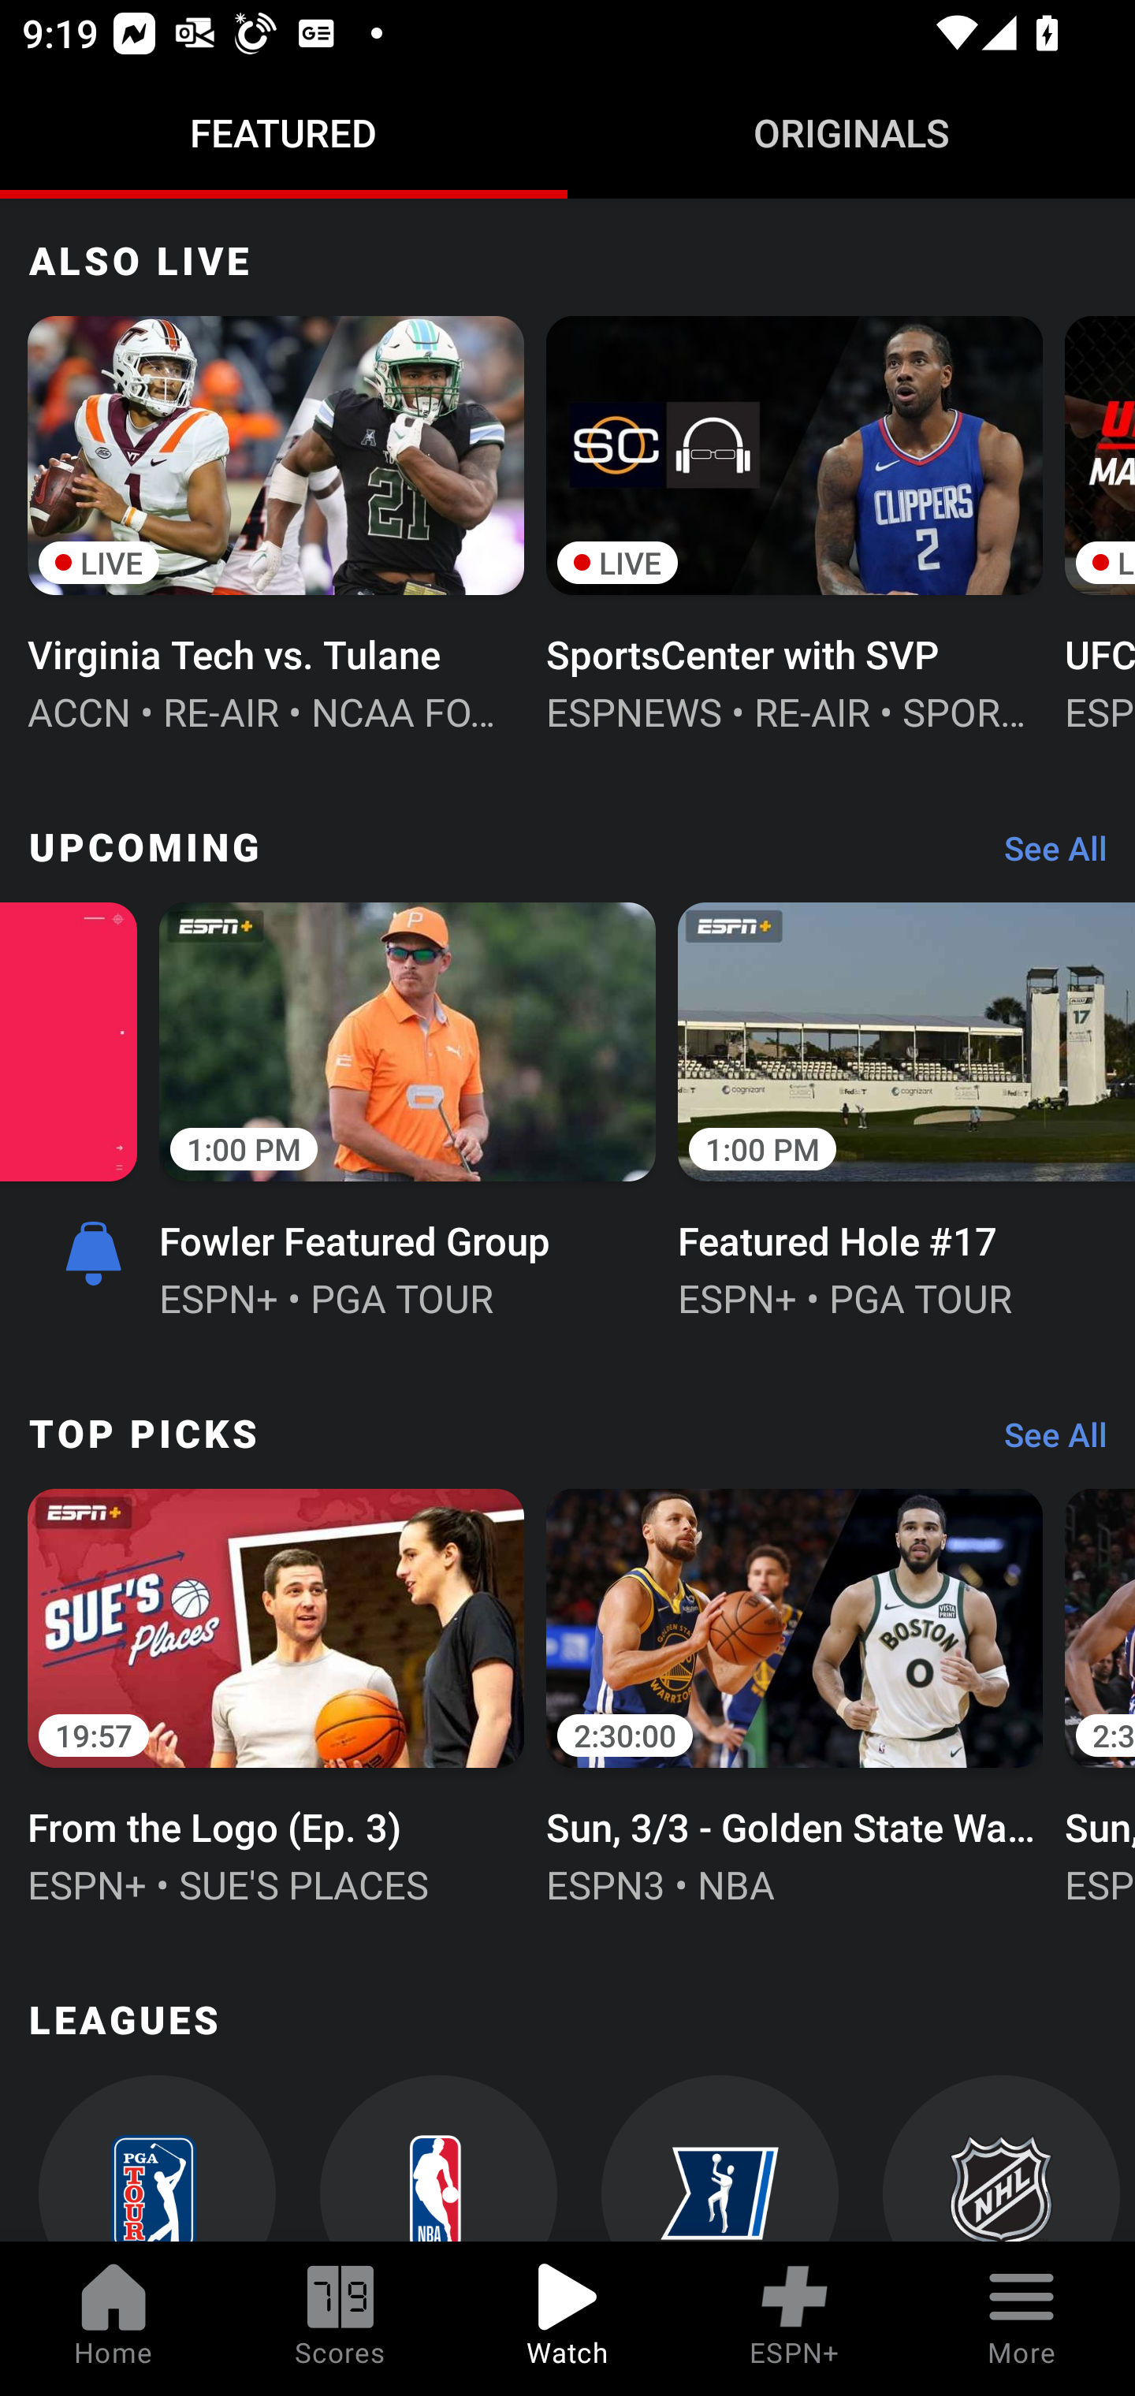  Describe the element at coordinates (340, 2319) in the screenshot. I see `Scores` at that location.